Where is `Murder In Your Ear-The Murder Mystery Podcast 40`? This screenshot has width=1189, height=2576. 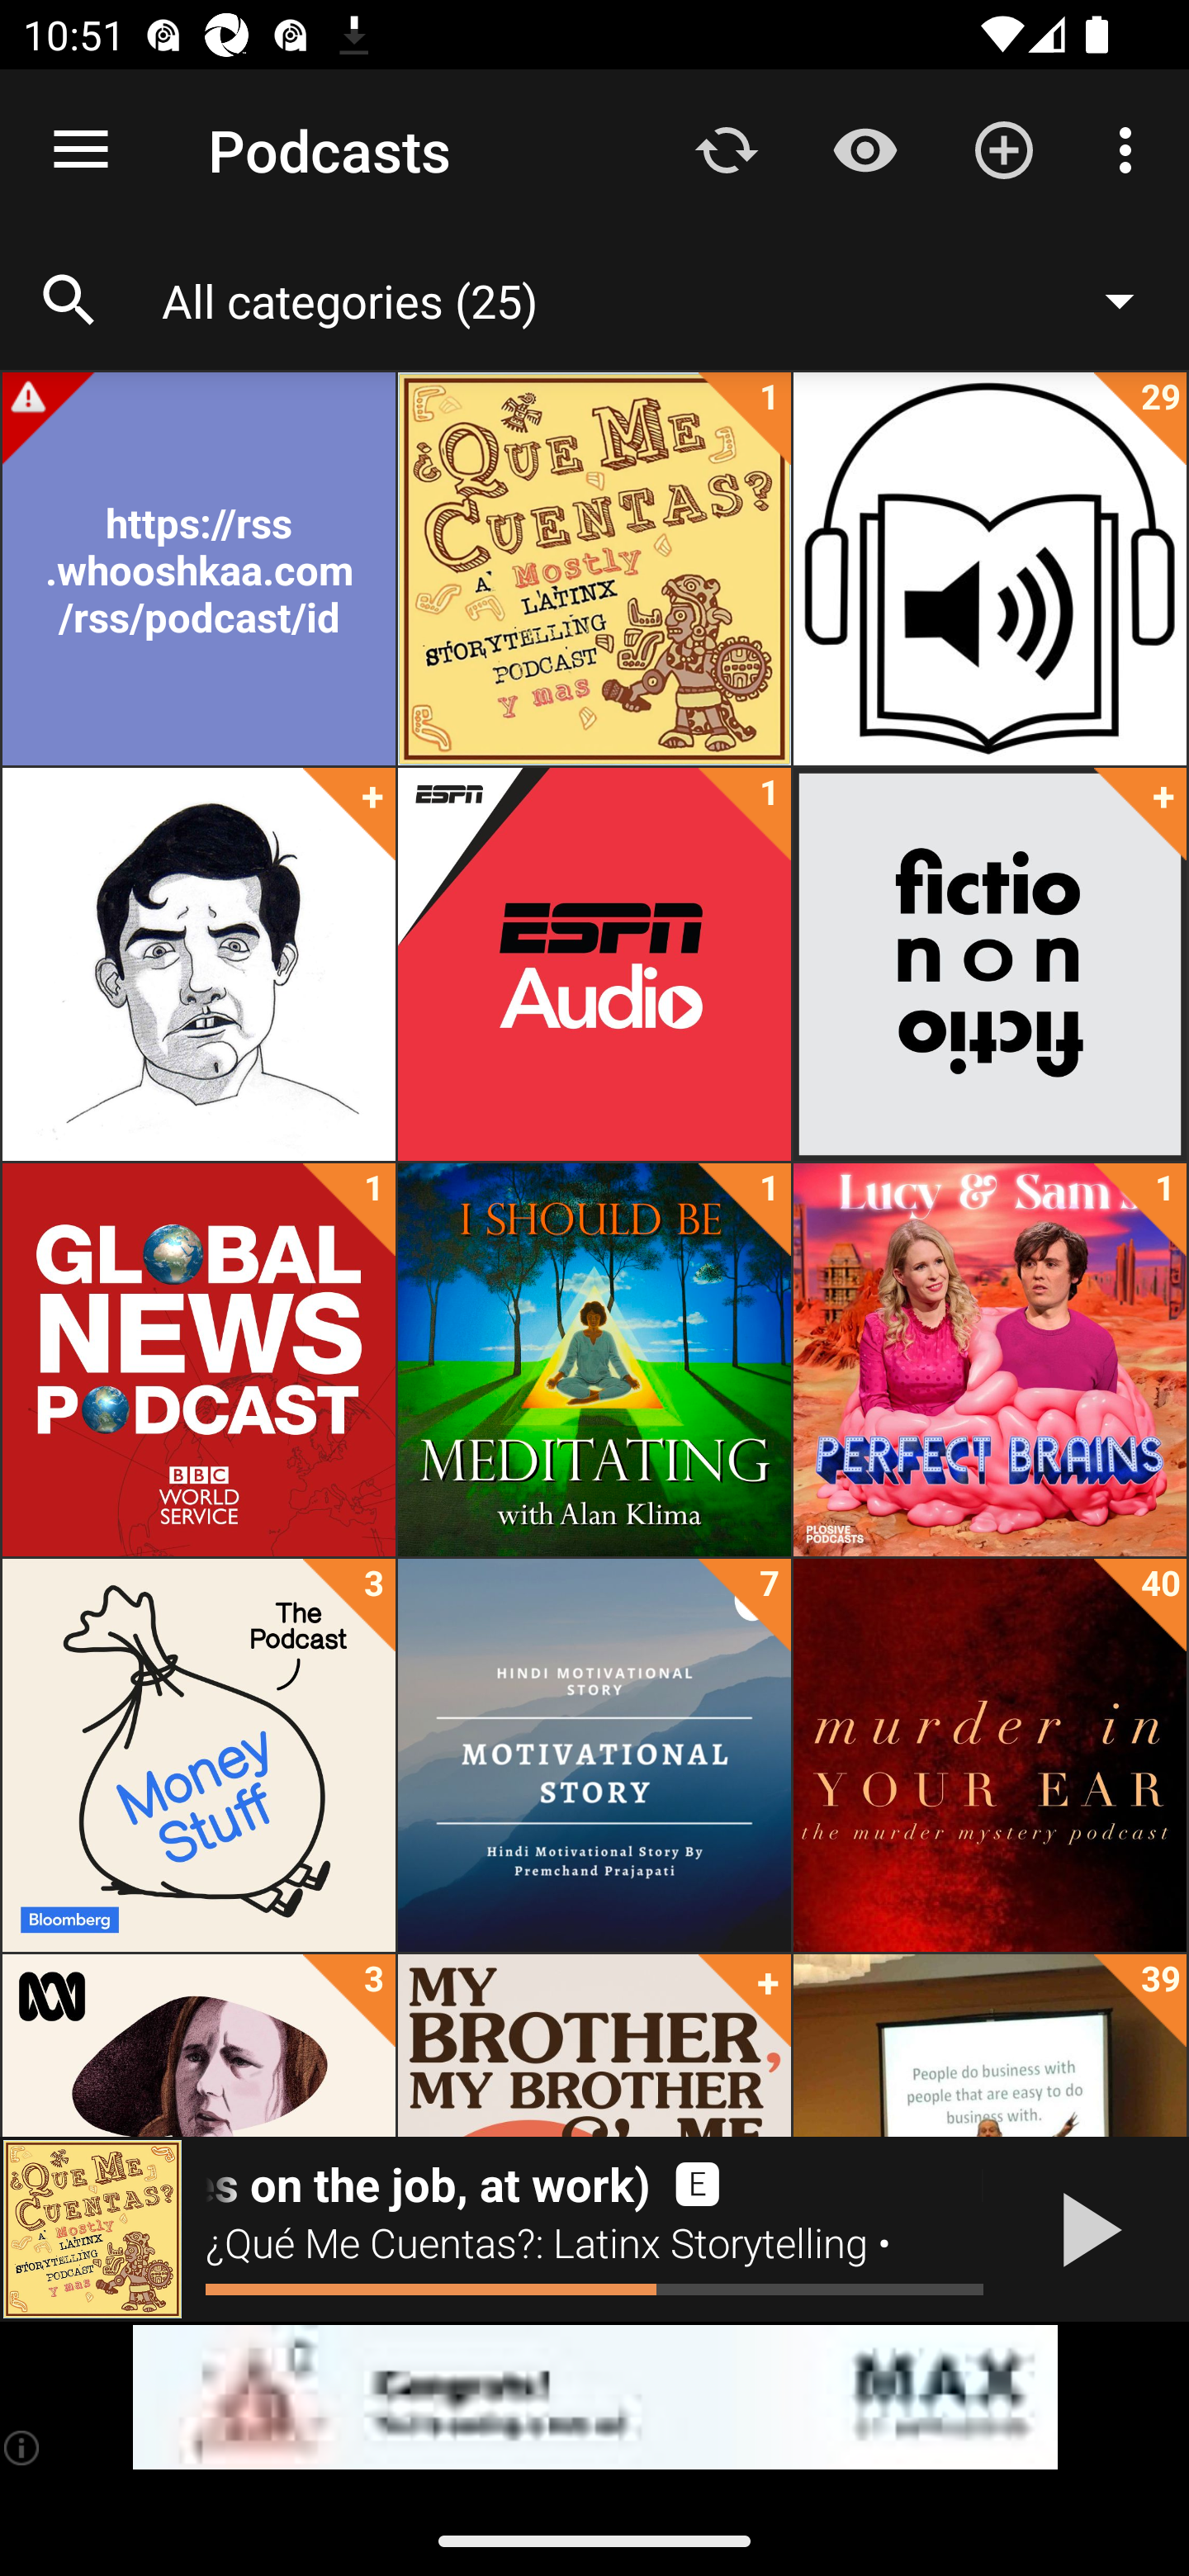
Murder In Your Ear-The Murder Mystery Podcast 40 is located at coordinates (989, 1755).